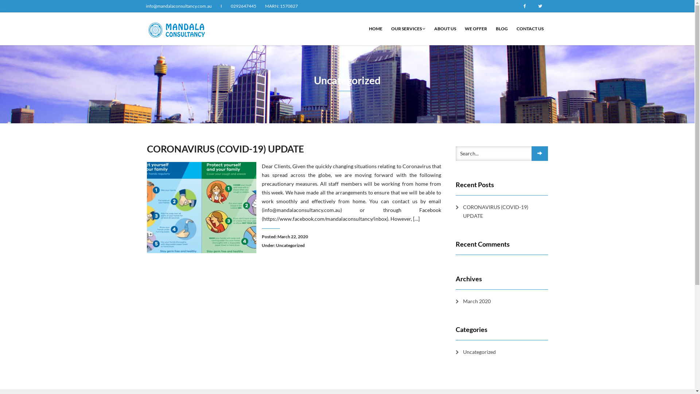 The width and height of the screenshot is (700, 394). I want to click on CONTACT US, so click(530, 29).